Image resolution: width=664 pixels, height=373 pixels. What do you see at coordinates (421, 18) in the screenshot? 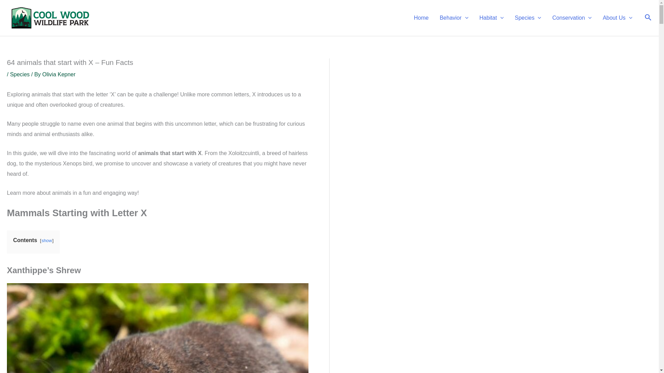
I see `Home` at bounding box center [421, 18].